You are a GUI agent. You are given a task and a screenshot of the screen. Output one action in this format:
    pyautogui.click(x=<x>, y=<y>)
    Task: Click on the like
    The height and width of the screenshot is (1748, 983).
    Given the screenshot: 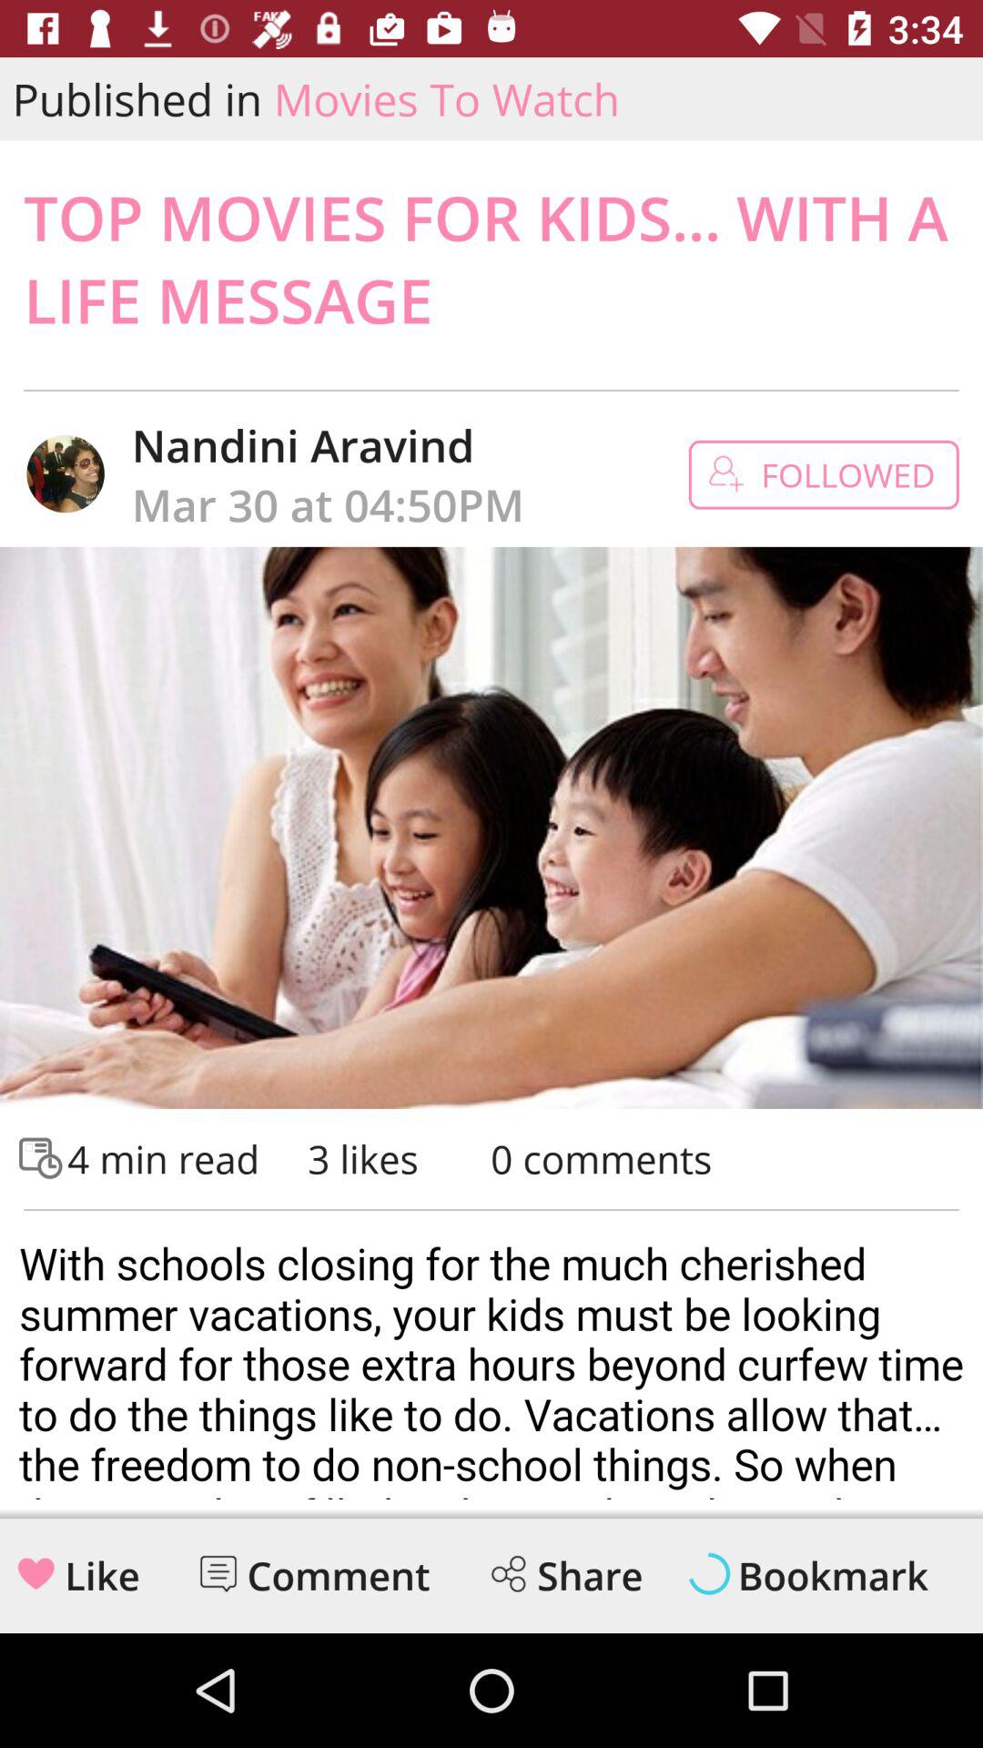 What is the action you would take?
    pyautogui.click(x=36, y=1573)
    